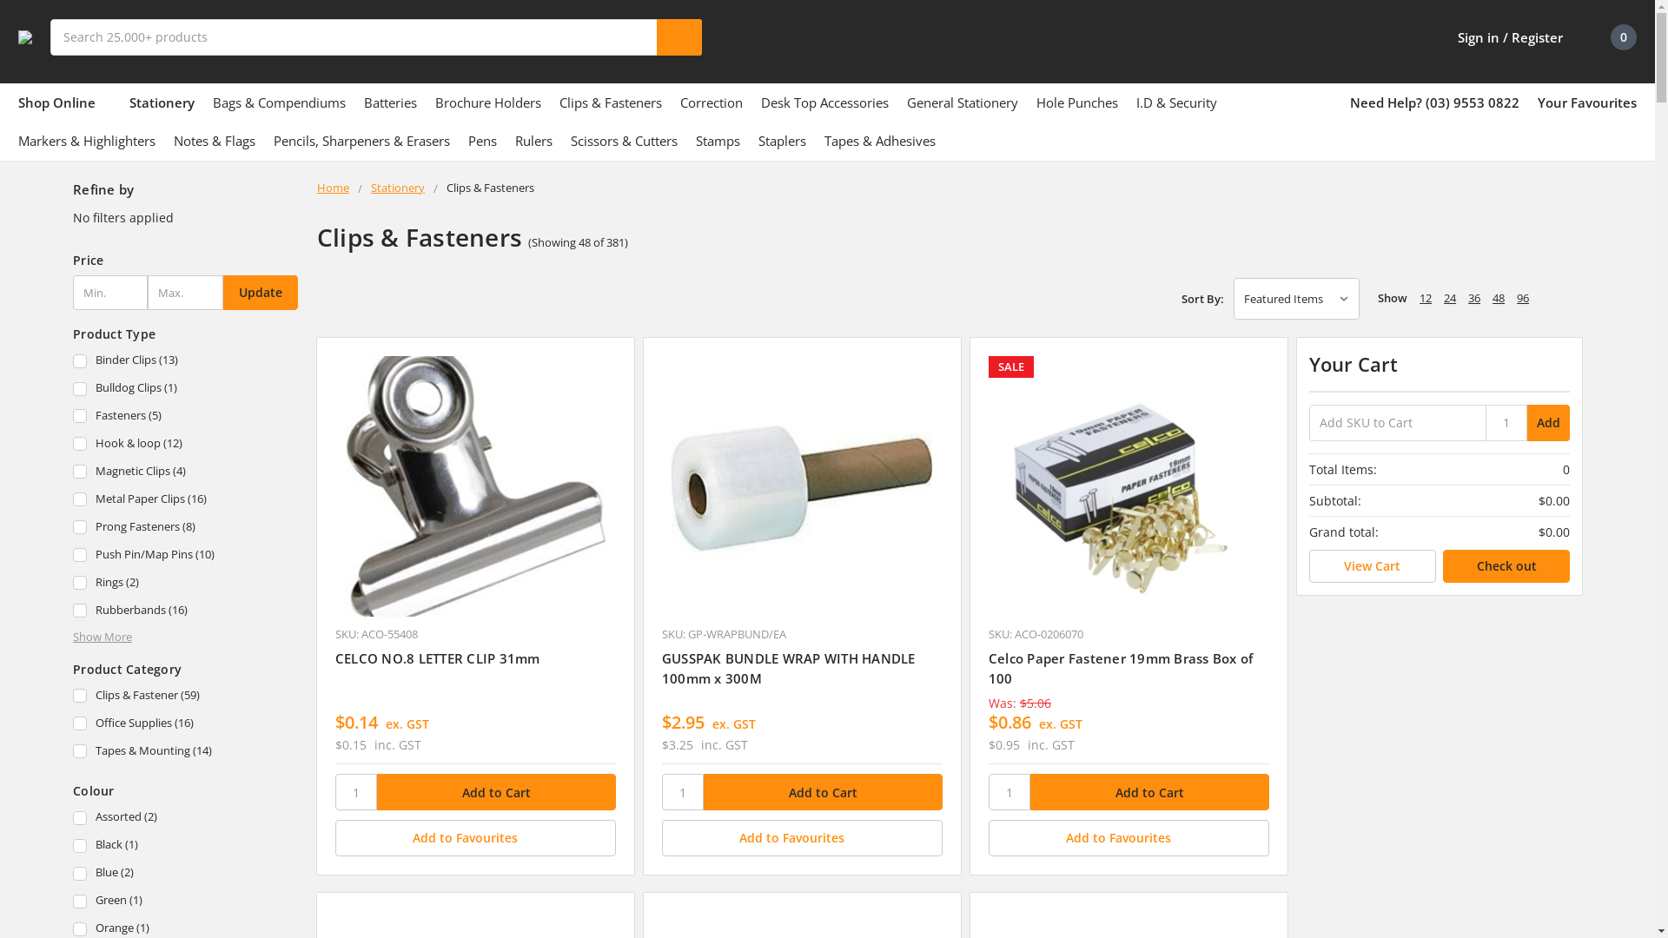 The height and width of the screenshot is (938, 1668). Describe the element at coordinates (391, 102) in the screenshot. I see `Batteries` at that location.